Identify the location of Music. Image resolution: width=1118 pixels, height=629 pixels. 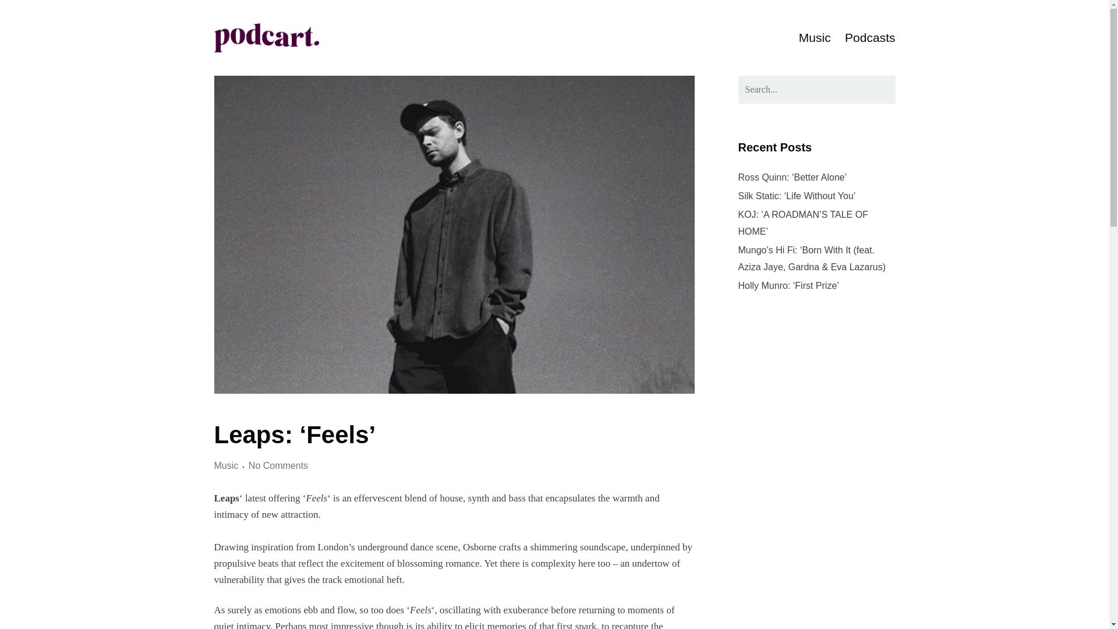
(815, 37).